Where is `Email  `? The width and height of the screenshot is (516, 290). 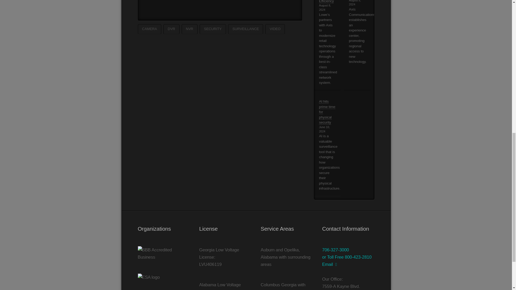
Email   is located at coordinates (329, 264).